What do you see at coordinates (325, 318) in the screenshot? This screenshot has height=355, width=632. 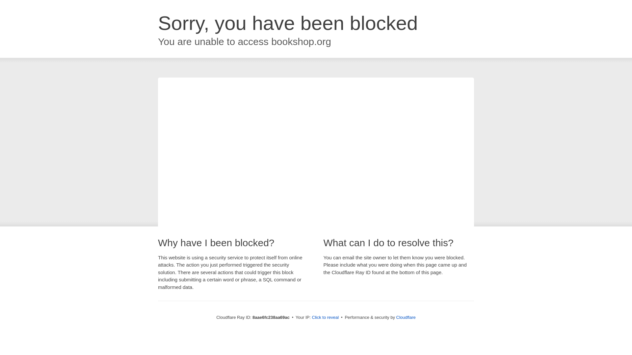 I see `Click to reveal` at bounding box center [325, 318].